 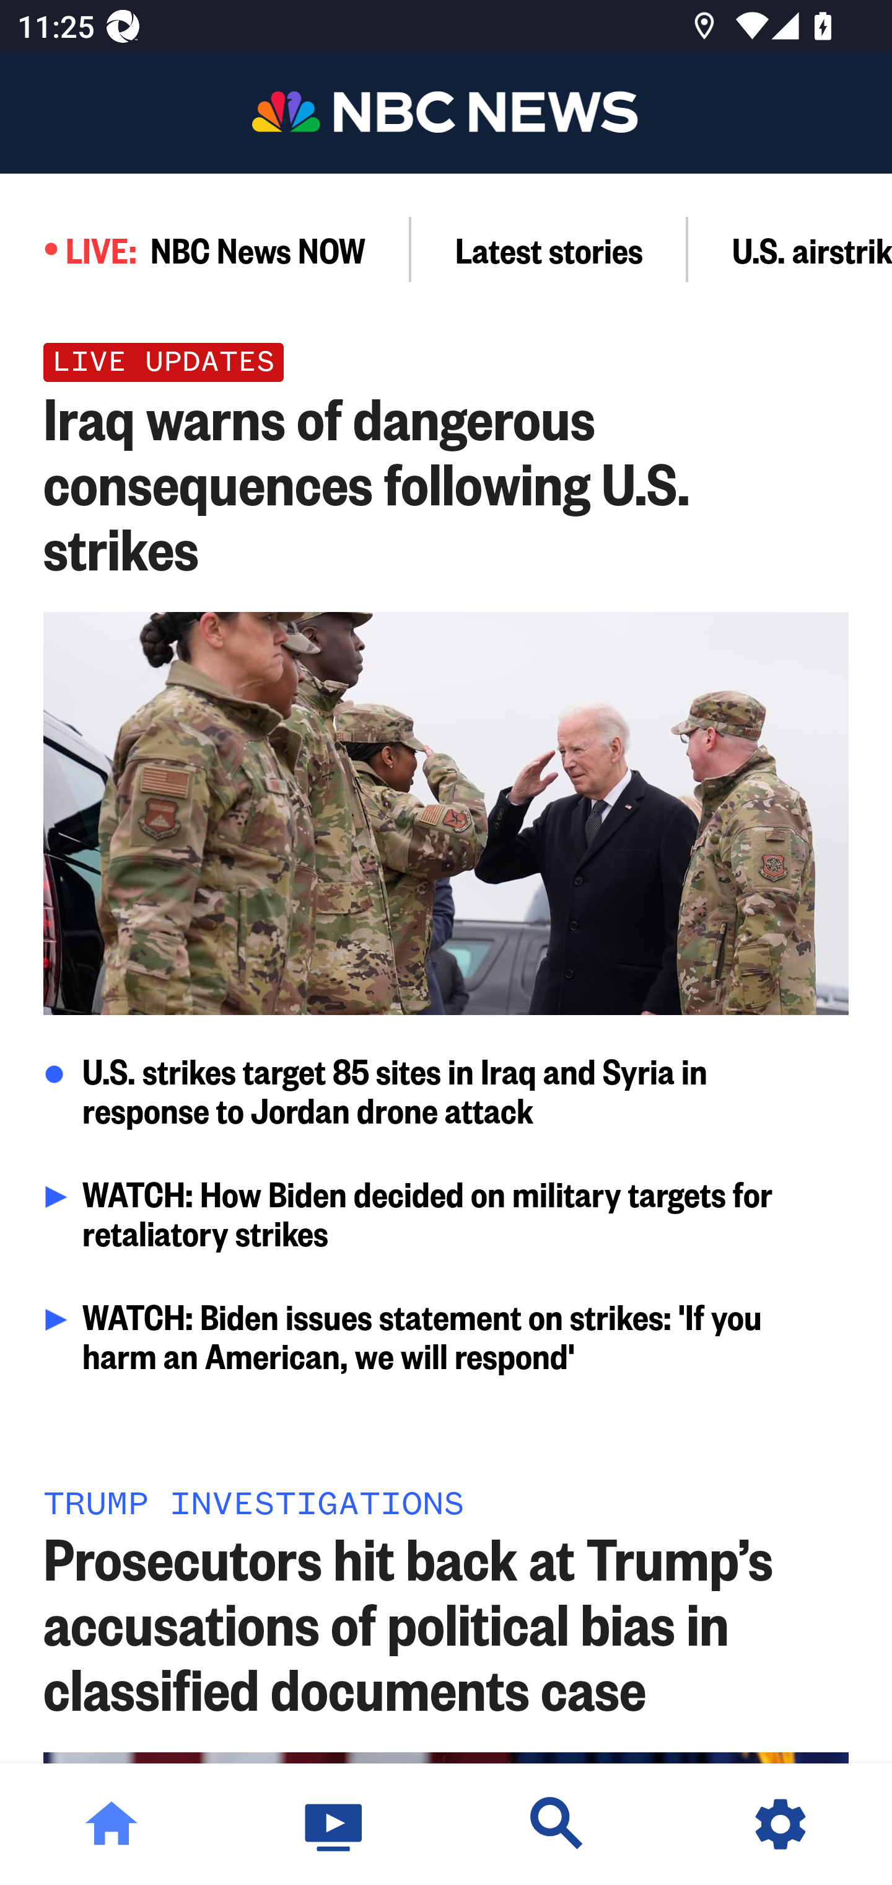 What do you see at coordinates (334, 1824) in the screenshot?
I see `Watch` at bounding box center [334, 1824].